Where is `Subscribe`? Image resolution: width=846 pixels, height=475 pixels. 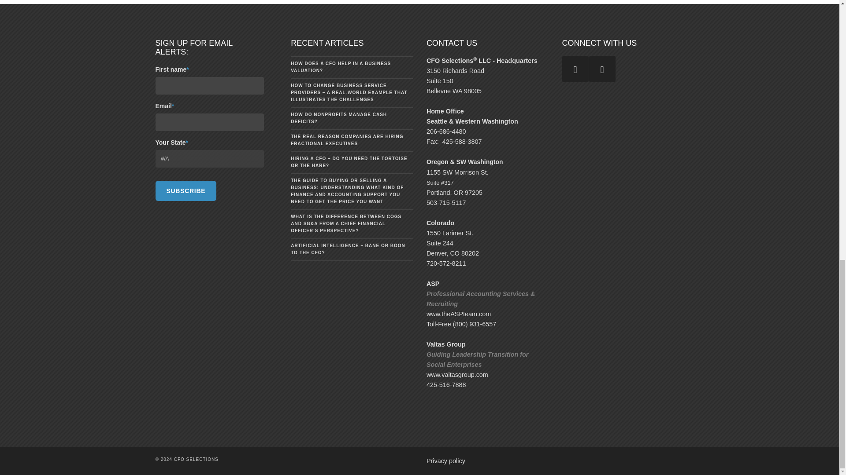
Subscribe is located at coordinates (186, 191).